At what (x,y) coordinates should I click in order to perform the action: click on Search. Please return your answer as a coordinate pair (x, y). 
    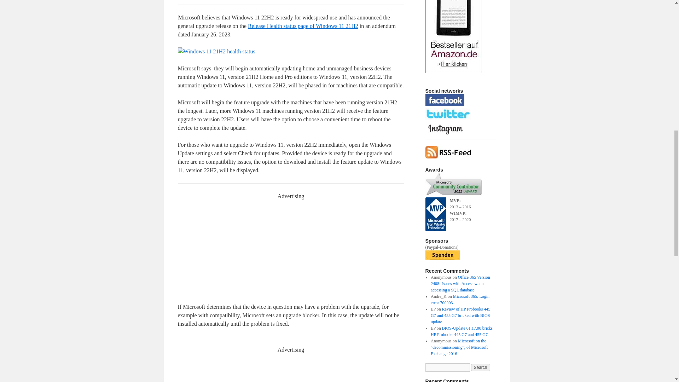
    Looking at the image, I should click on (481, 367).